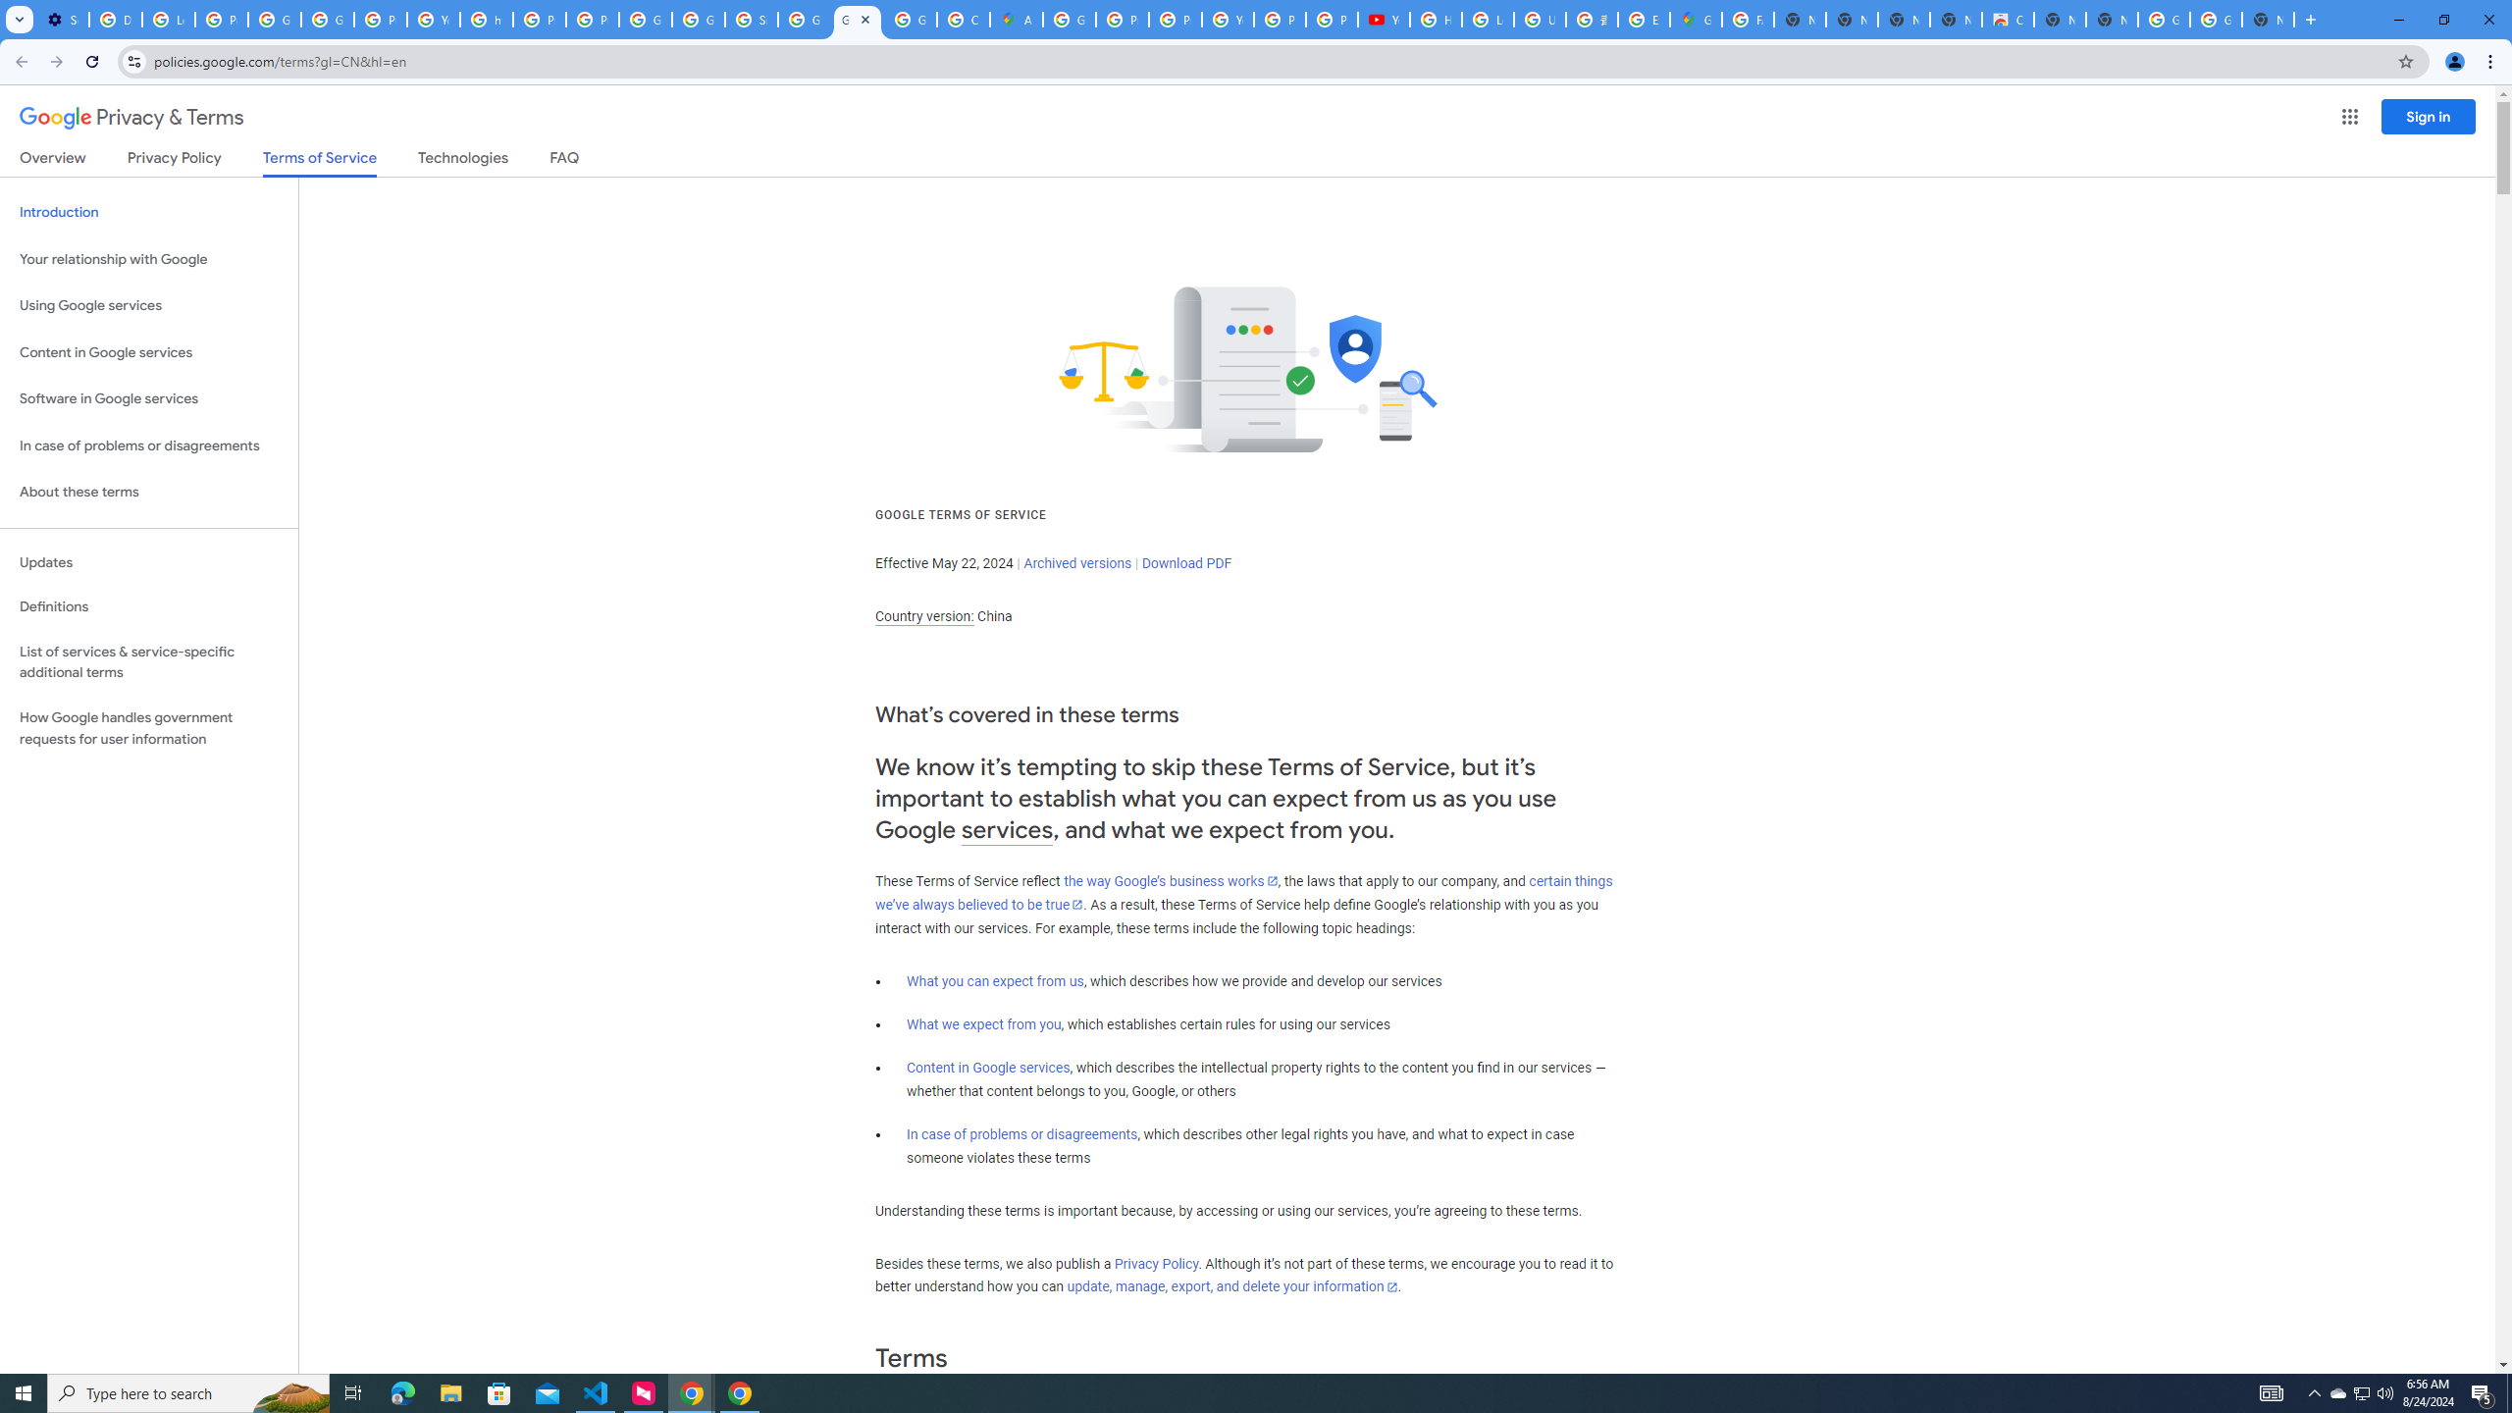 The image size is (2512, 1413). What do you see at coordinates (988, 1068) in the screenshot?
I see `Content in Google services` at bounding box center [988, 1068].